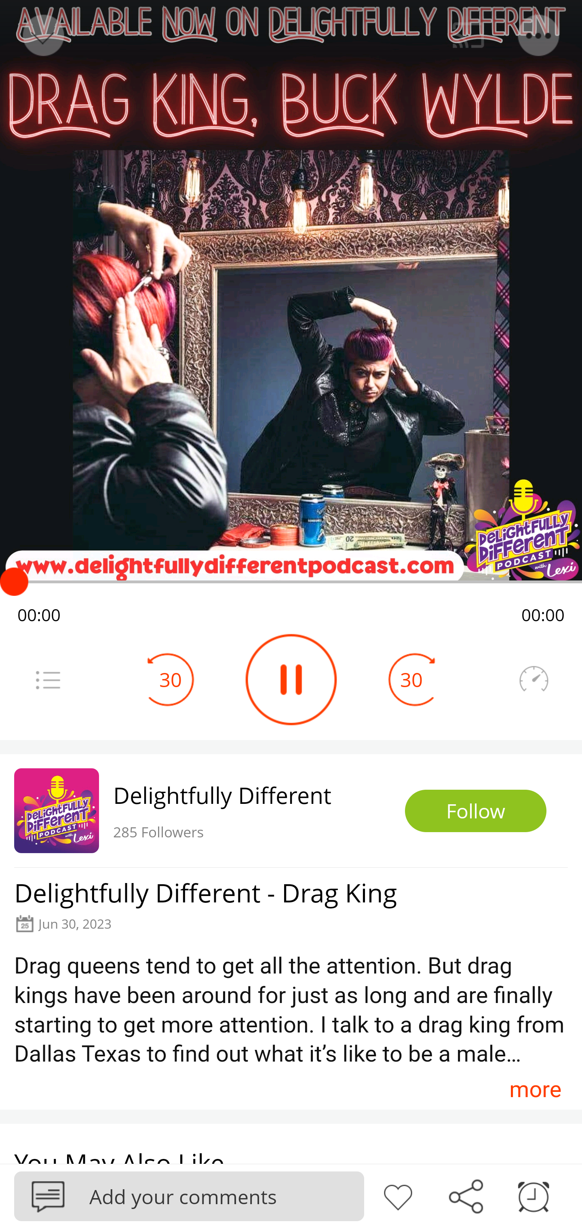  Describe the element at coordinates (476, 811) in the screenshot. I see `Follow` at that location.